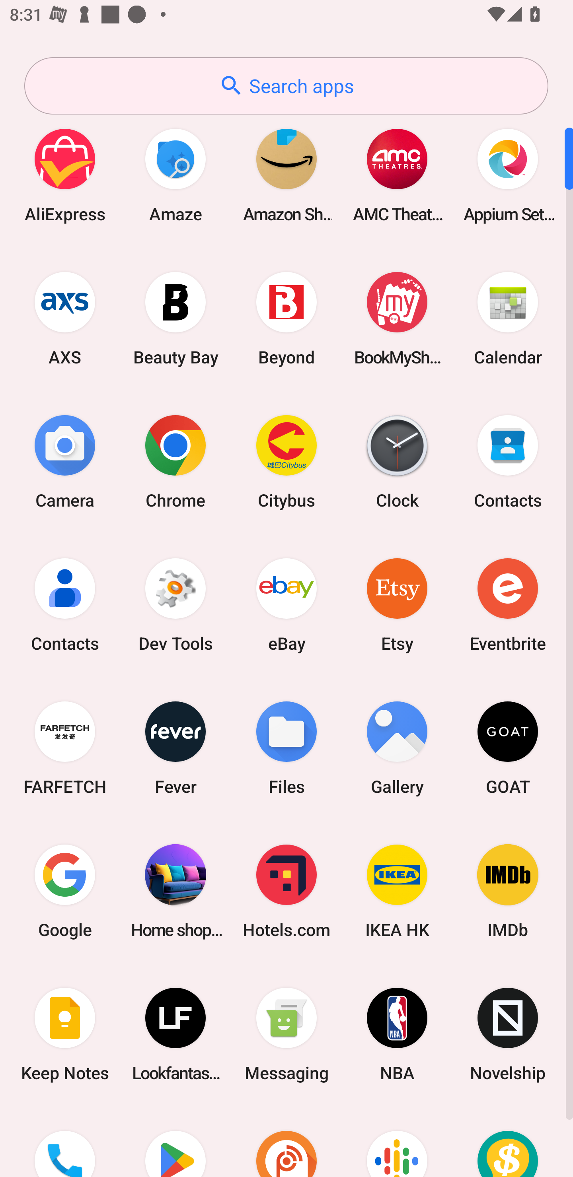 The image size is (573, 1177). Describe the element at coordinates (65, 748) in the screenshot. I see `FARFETCH` at that location.